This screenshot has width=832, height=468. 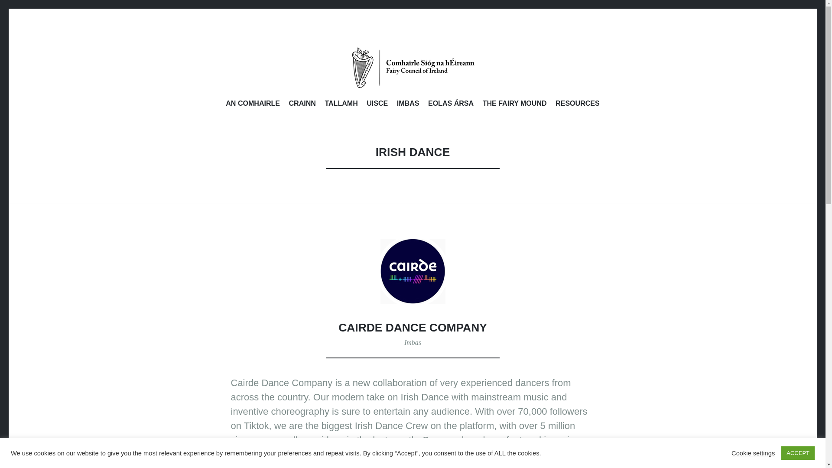 What do you see at coordinates (412, 68) in the screenshot?
I see `Fairy Council of Ireland` at bounding box center [412, 68].